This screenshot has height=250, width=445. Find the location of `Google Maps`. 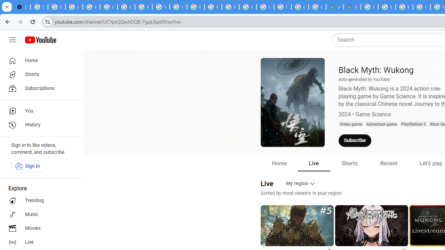

Google Maps is located at coordinates (352, 7).